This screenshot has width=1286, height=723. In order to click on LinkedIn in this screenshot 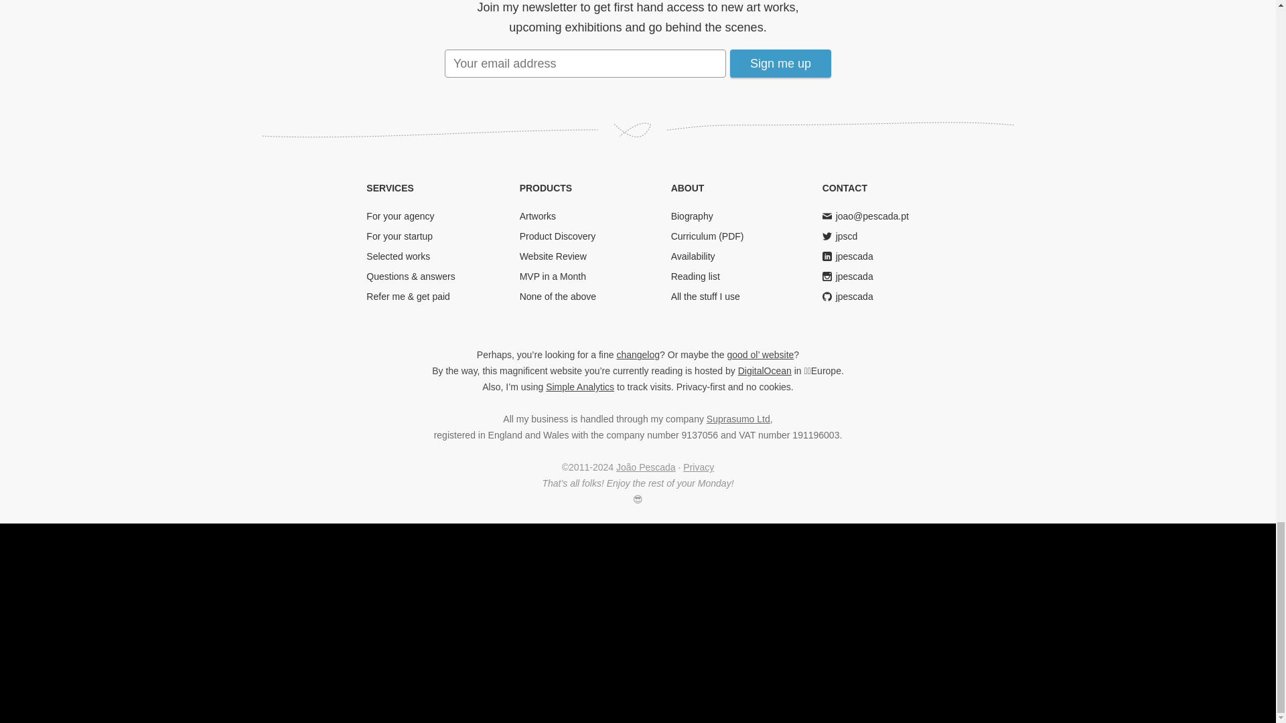, I will do `click(855, 256)`.